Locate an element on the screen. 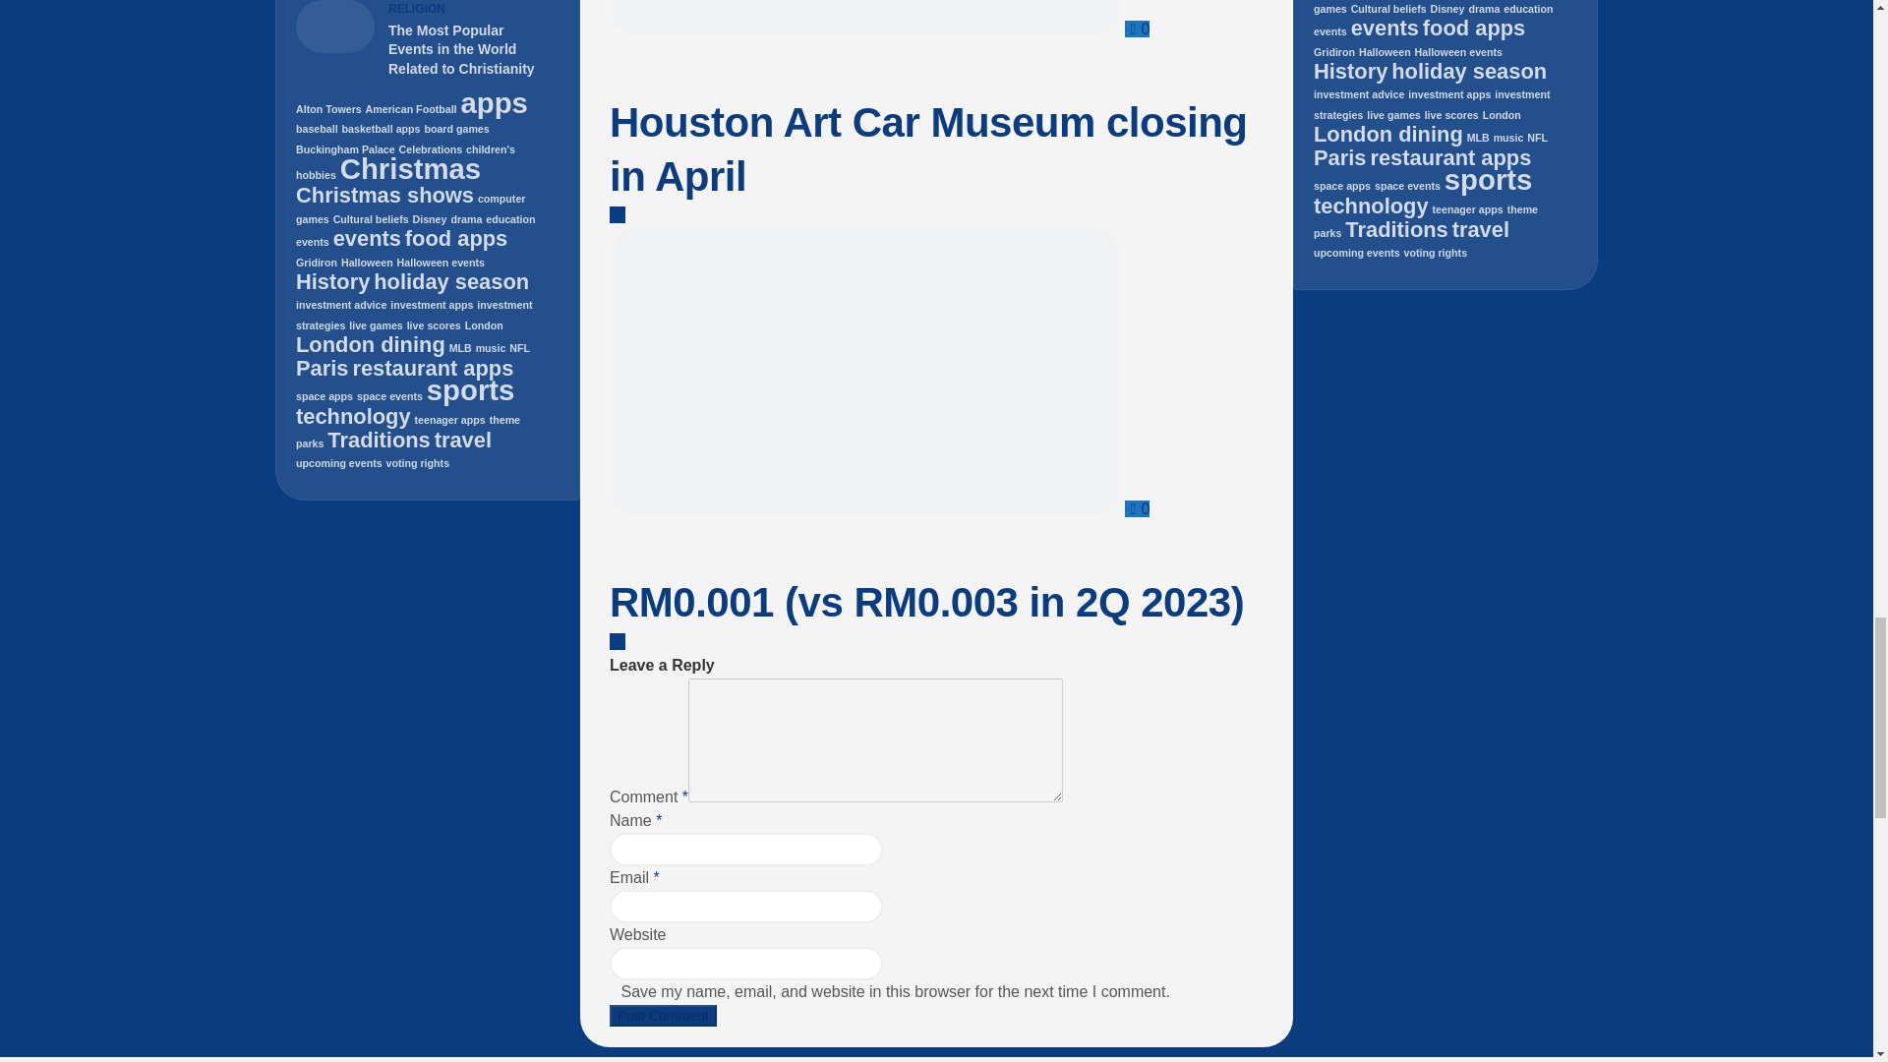 Image resolution: width=1888 pixels, height=1062 pixels. Post Comment is located at coordinates (663, 1015).